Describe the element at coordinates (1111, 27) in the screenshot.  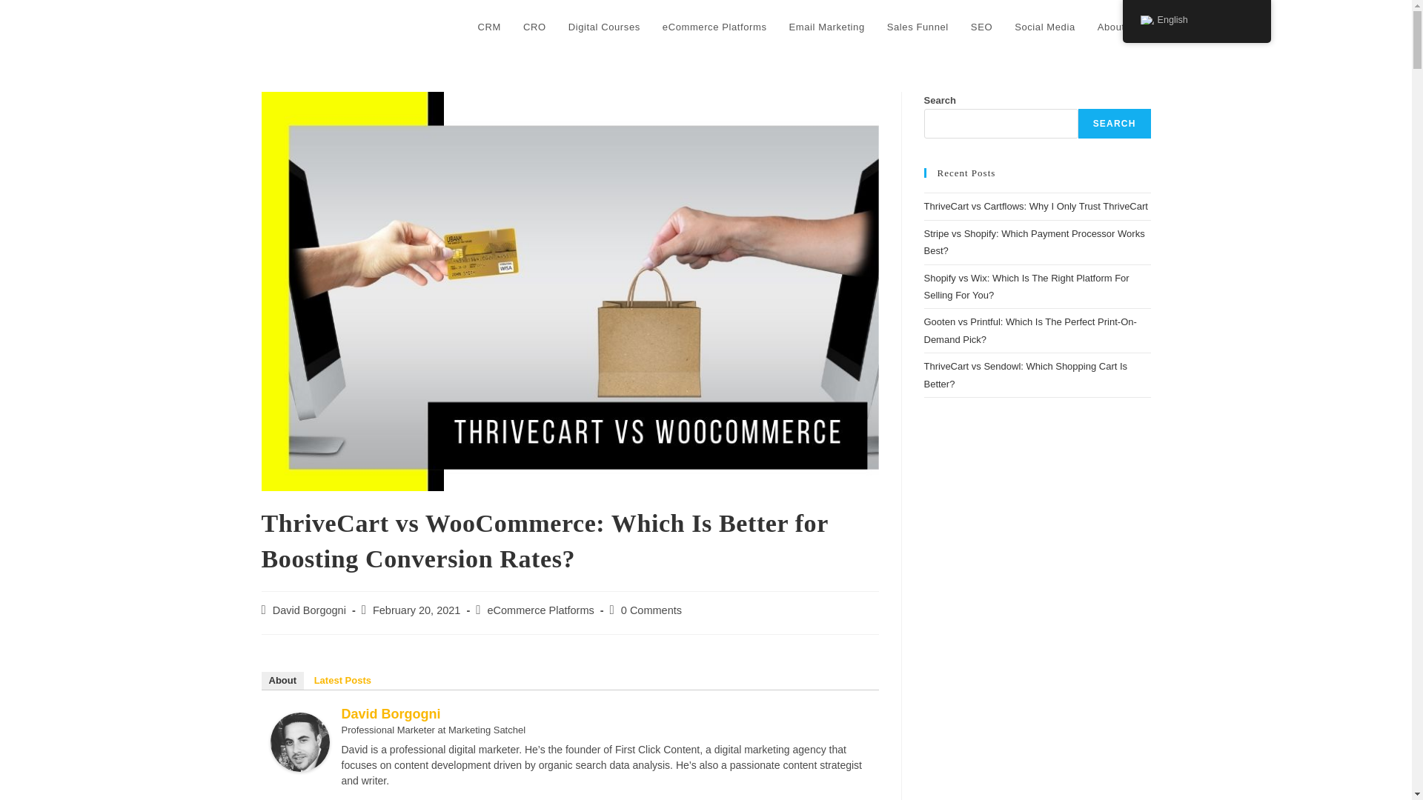
I see `About` at that location.